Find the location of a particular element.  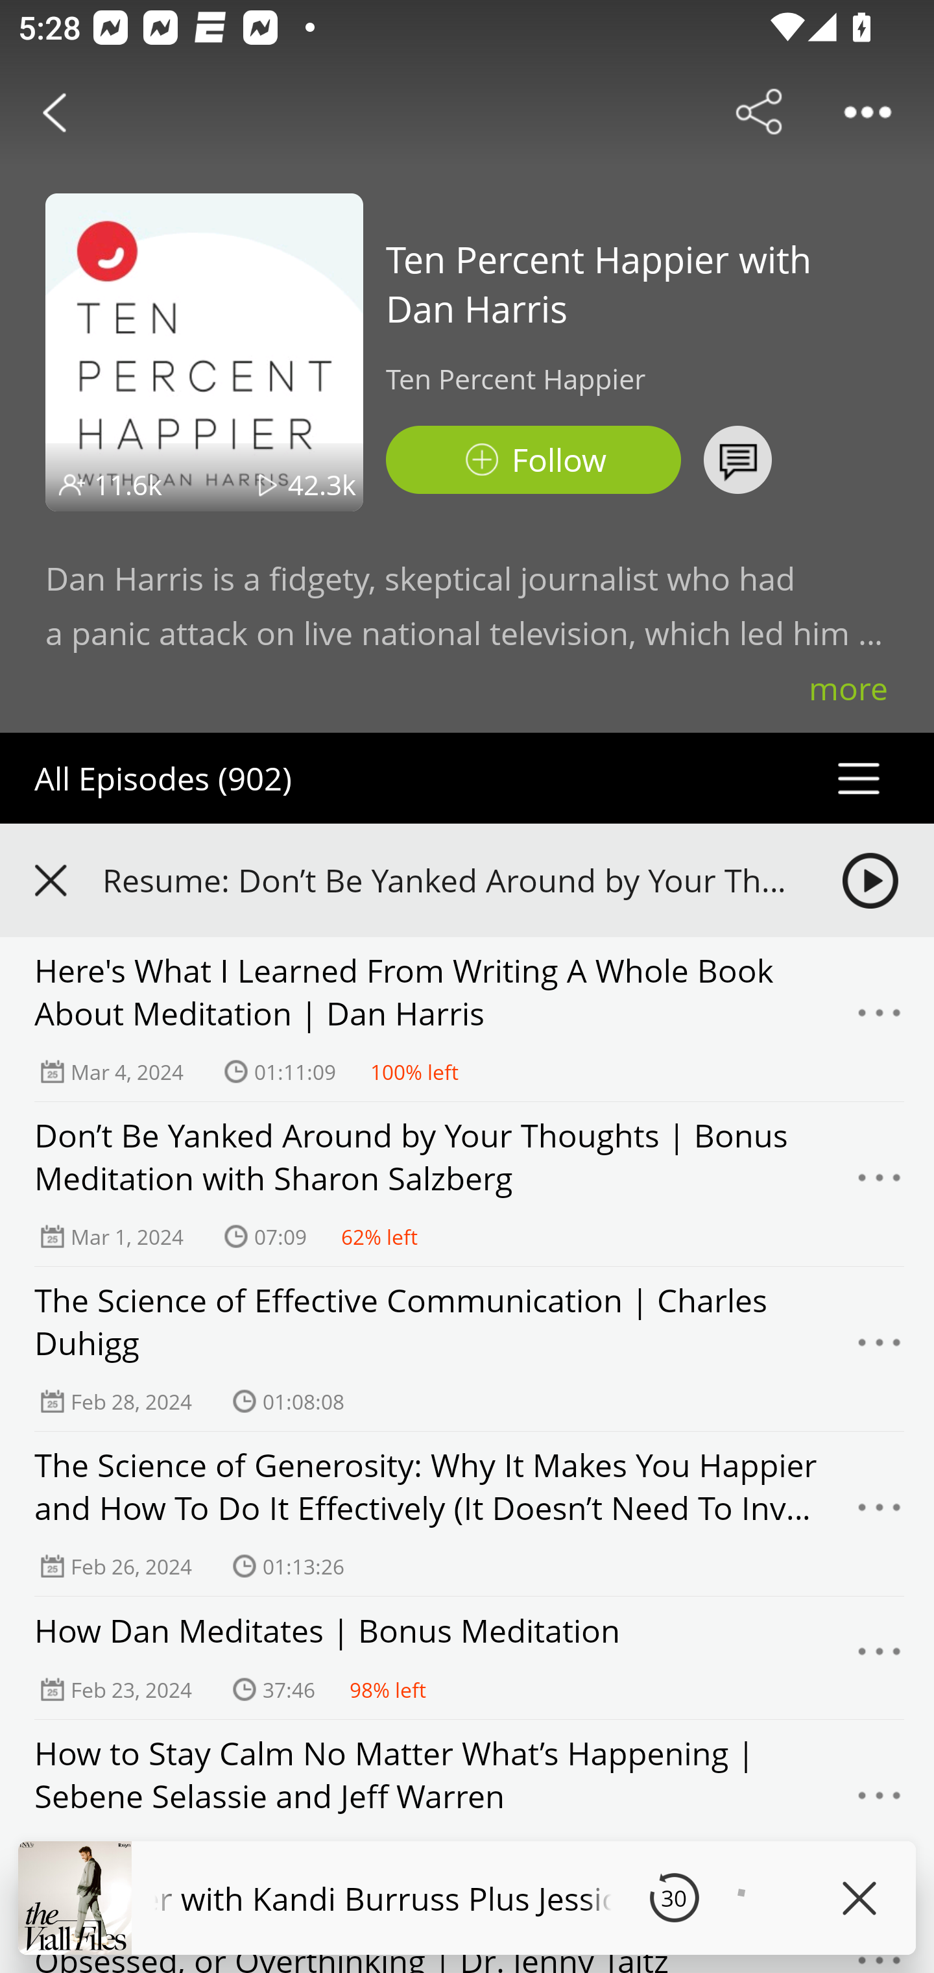

Menu is located at coordinates (880, 1658).